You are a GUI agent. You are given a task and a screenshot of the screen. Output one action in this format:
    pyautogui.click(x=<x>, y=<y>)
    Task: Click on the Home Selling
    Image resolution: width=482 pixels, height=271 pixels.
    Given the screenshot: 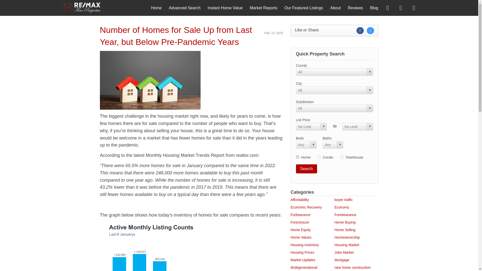 What is the action you would take?
    pyautogui.click(x=345, y=230)
    